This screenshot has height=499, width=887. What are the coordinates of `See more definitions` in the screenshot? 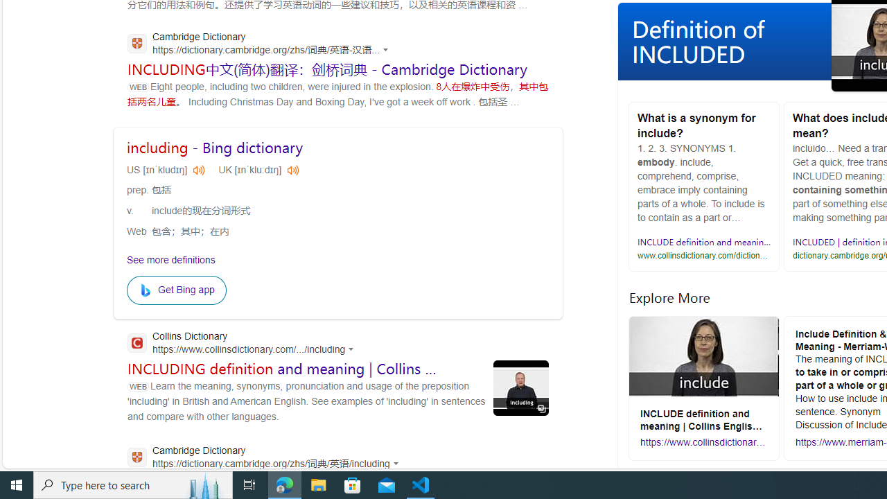 It's located at (171, 259).